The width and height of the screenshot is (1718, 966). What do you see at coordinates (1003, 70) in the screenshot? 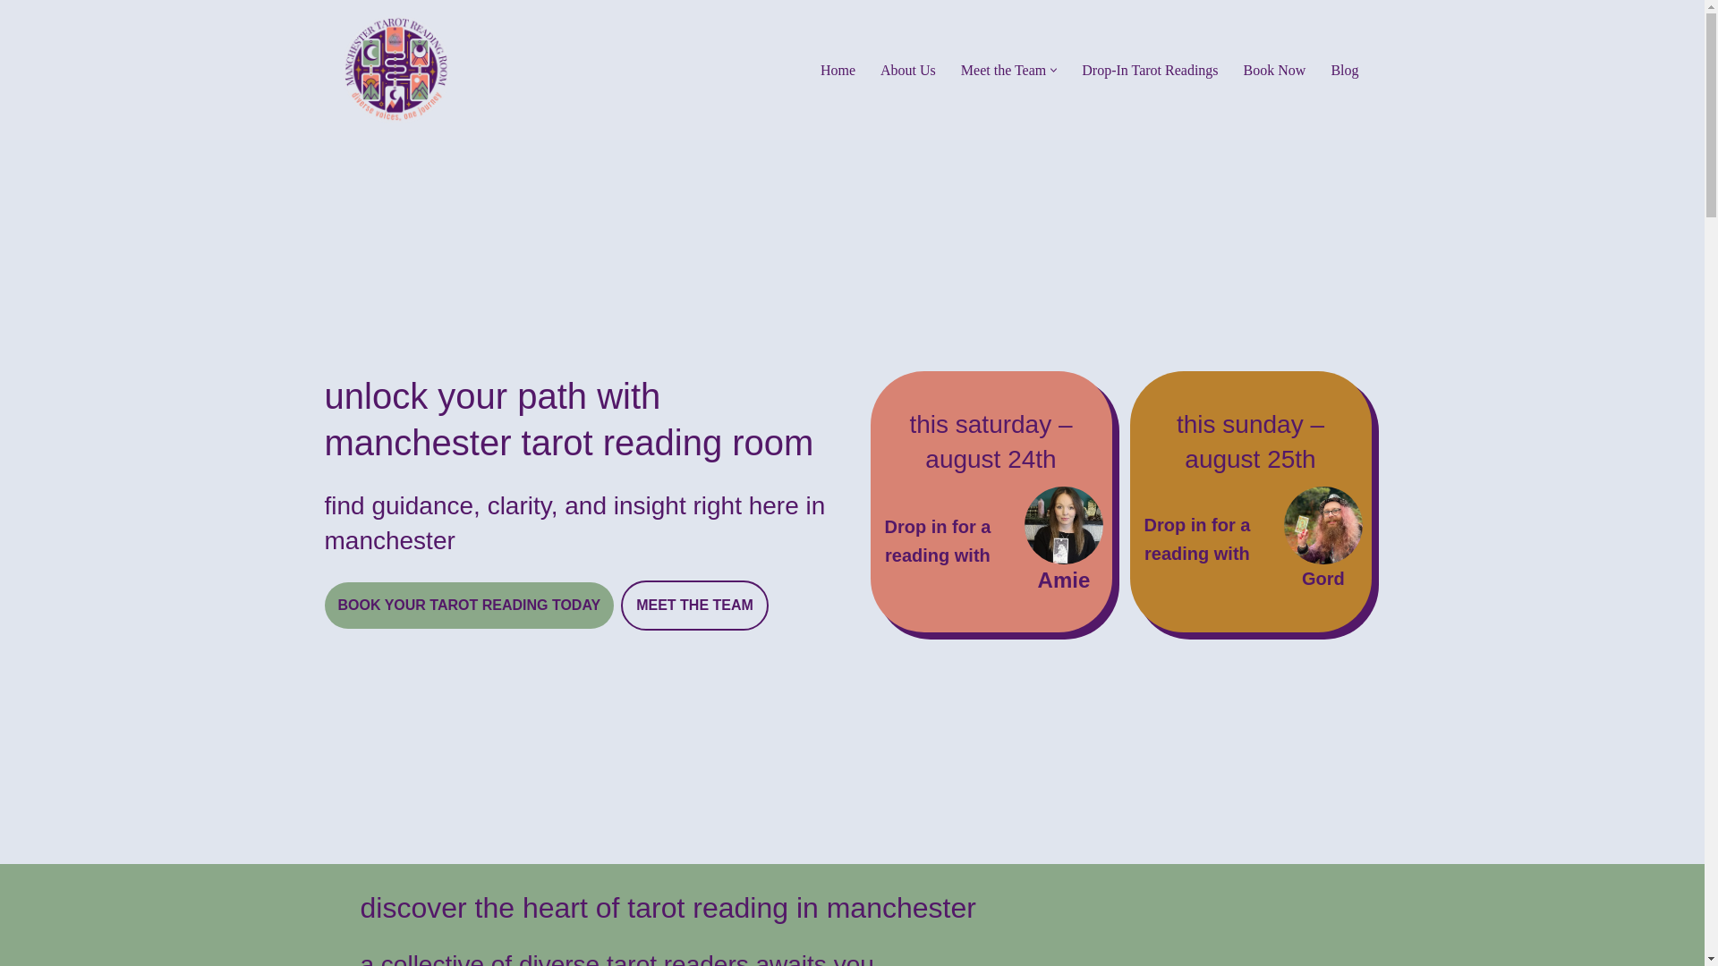
I see `Meet the Team` at bounding box center [1003, 70].